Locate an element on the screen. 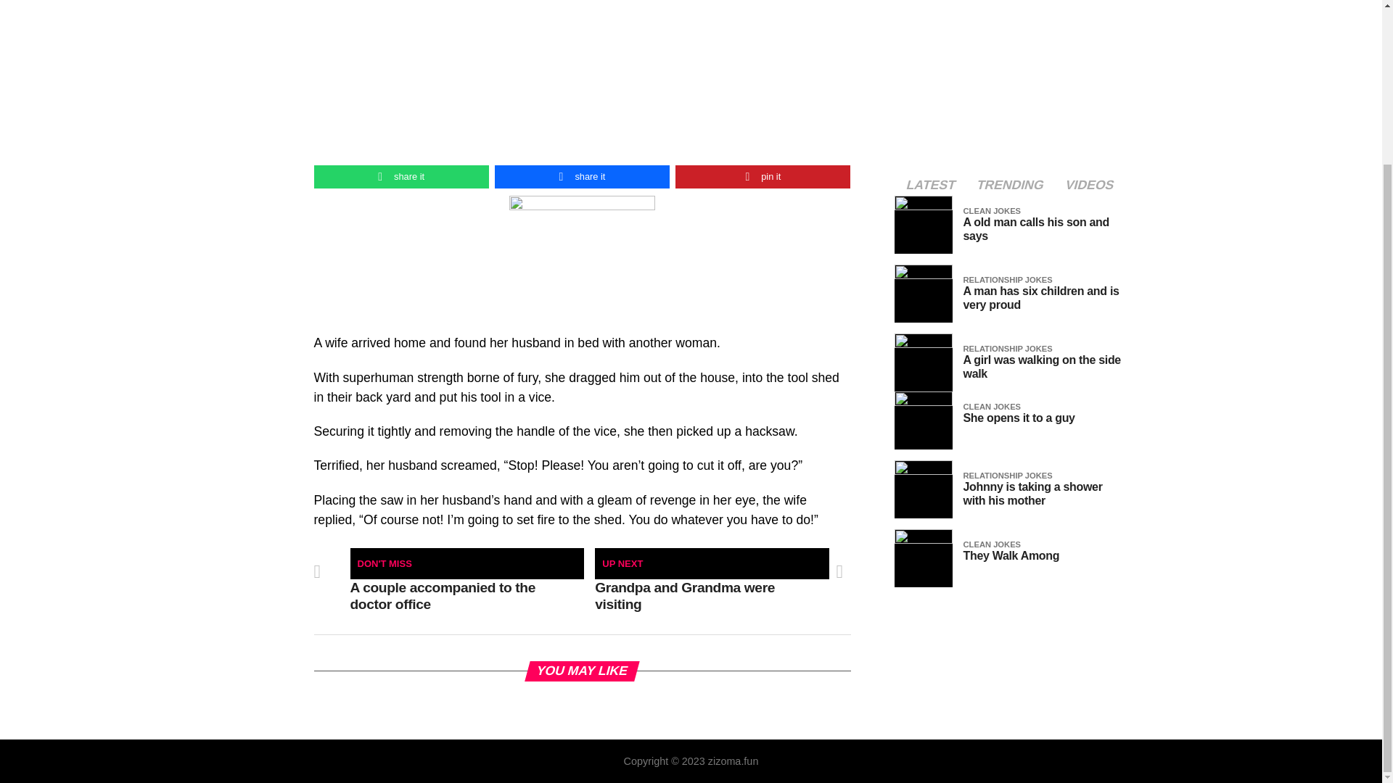 This screenshot has height=783, width=1393. WhatsApp is located at coordinates (400, 177).